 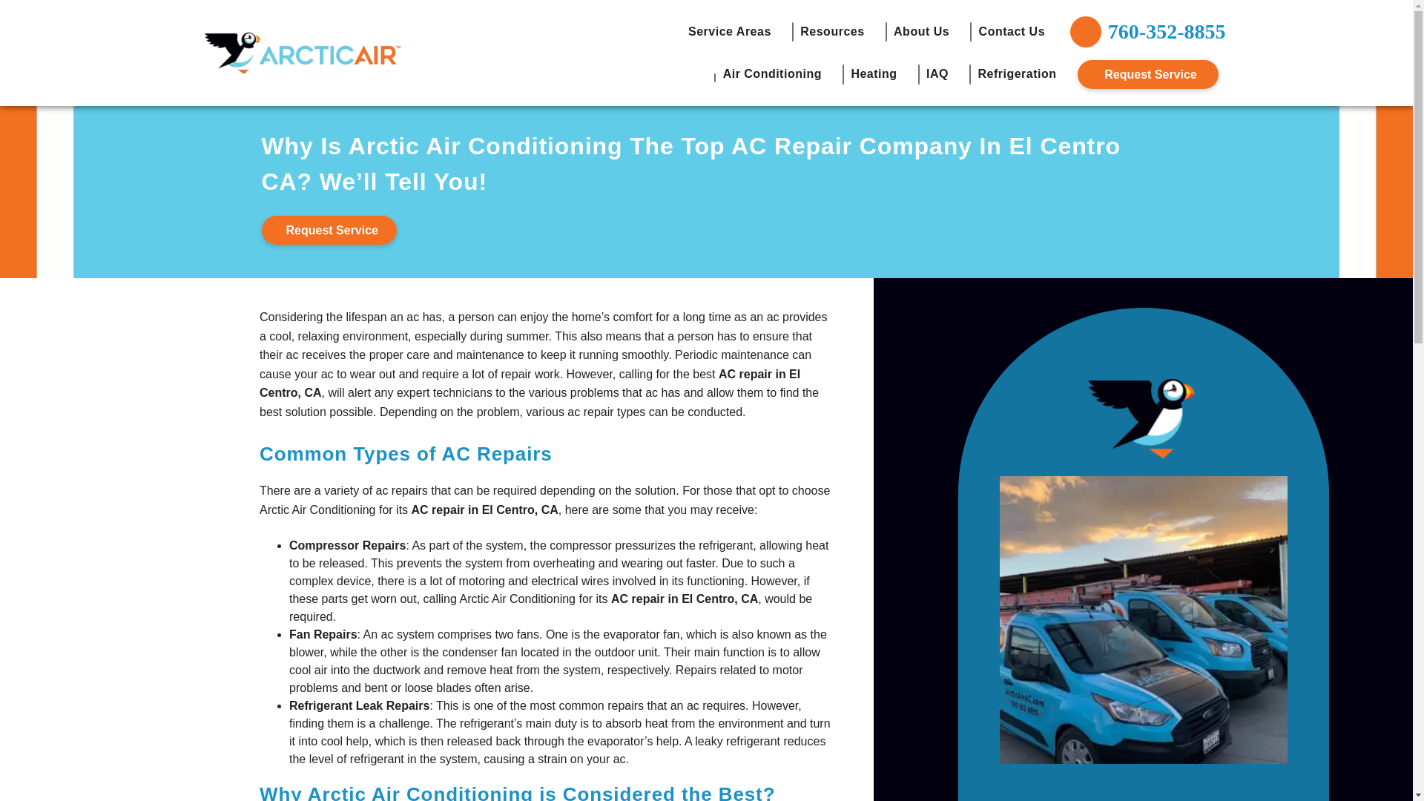 What do you see at coordinates (1139, 31) in the screenshot?
I see `760-352-8855` at bounding box center [1139, 31].